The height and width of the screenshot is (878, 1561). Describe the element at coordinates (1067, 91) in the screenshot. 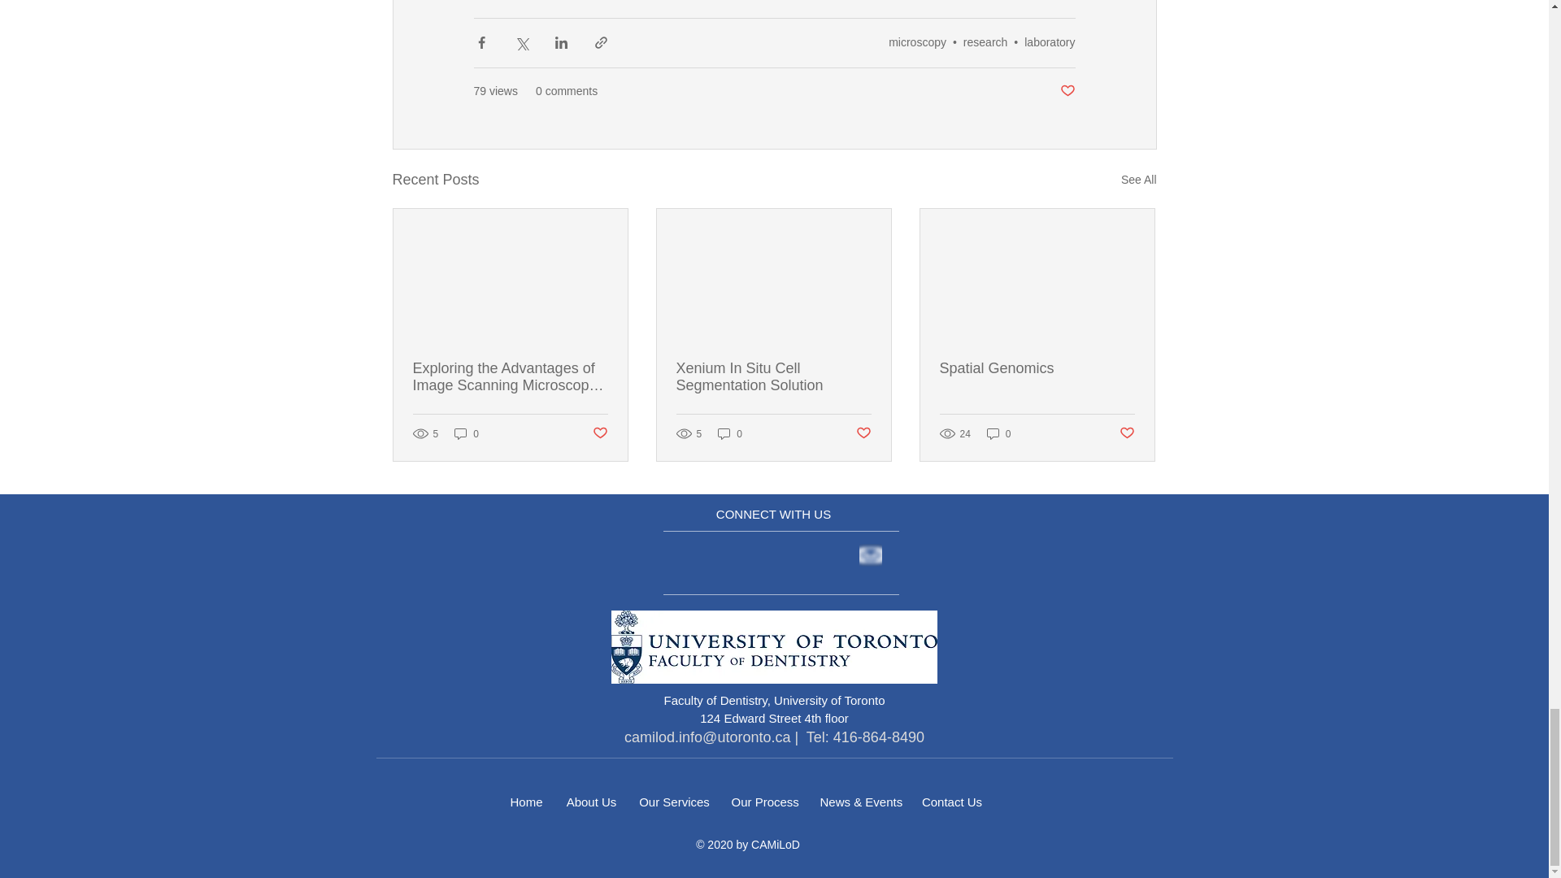

I see `Post not marked as liked` at that location.